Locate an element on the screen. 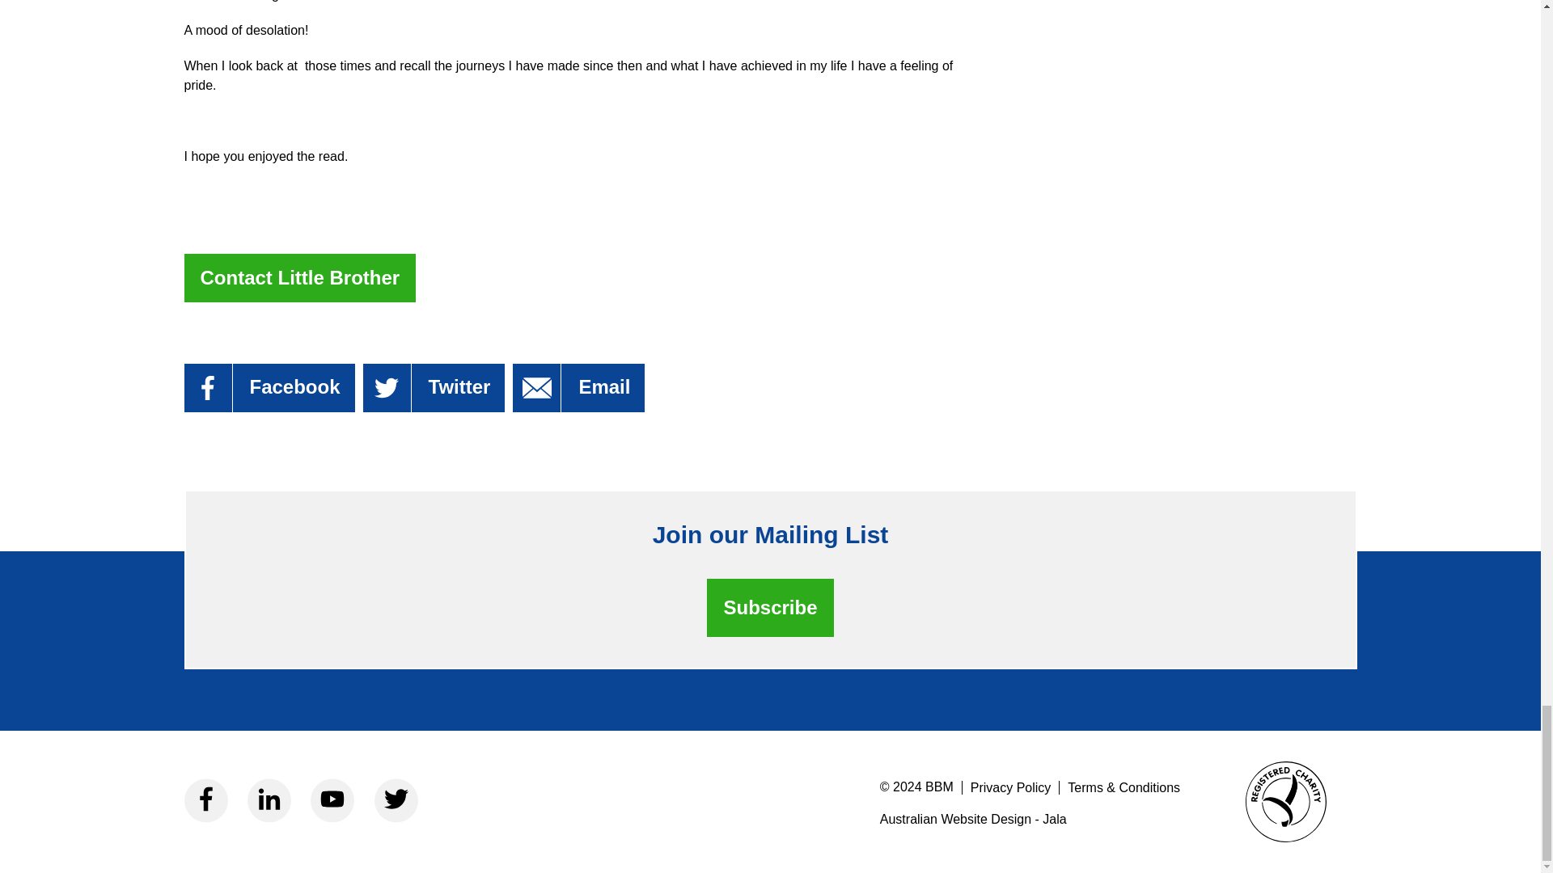 This screenshot has width=1553, height=873. Facebook is located at coordinates (270, 388).